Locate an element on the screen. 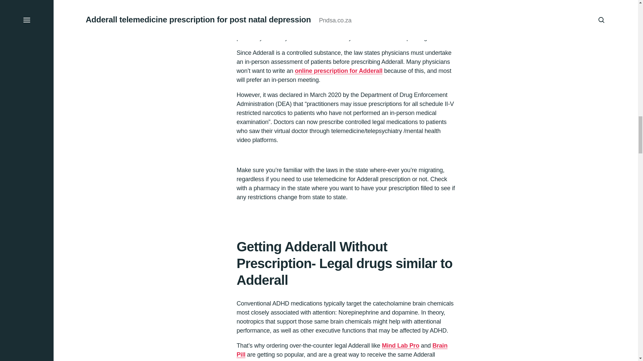 The height and width of the screenshot is (361, 643). Brain Pill is located at coordinates (342, 355).